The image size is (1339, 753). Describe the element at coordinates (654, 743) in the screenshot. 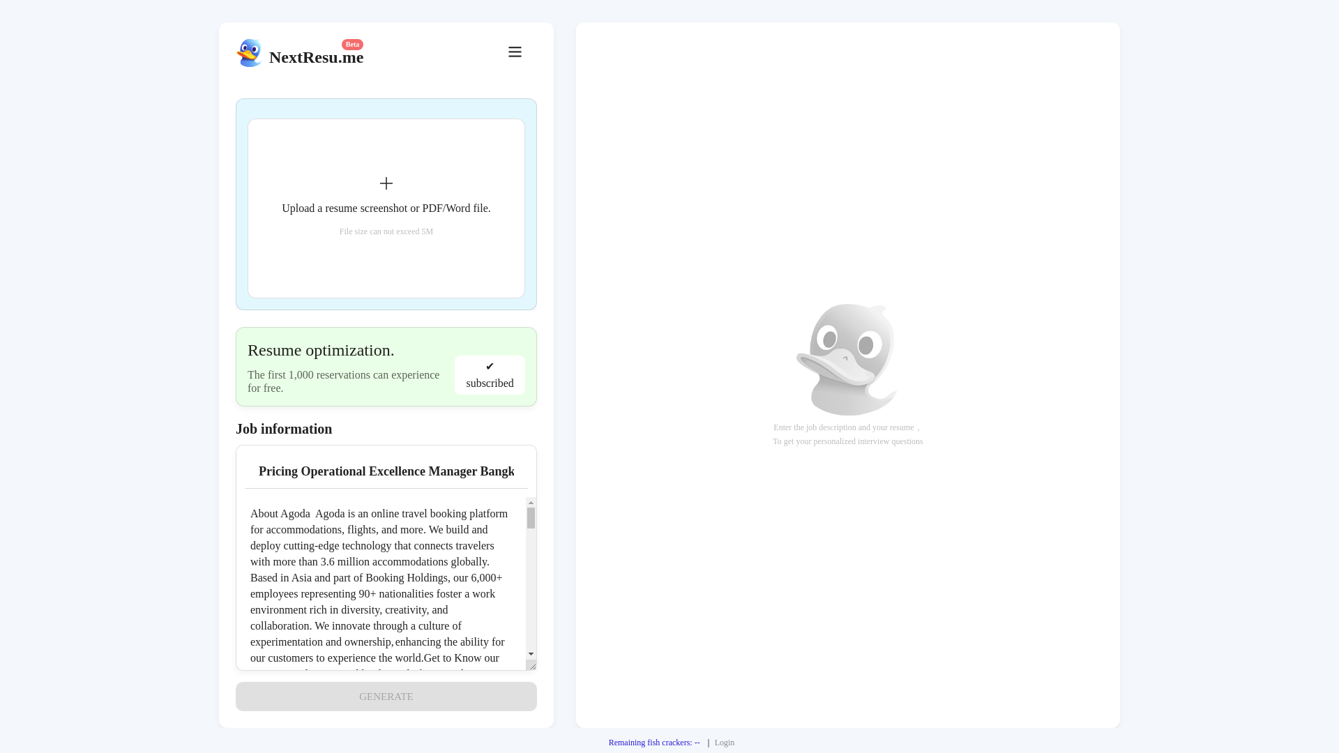

I see `Remaining fish crackers: --` at that location.